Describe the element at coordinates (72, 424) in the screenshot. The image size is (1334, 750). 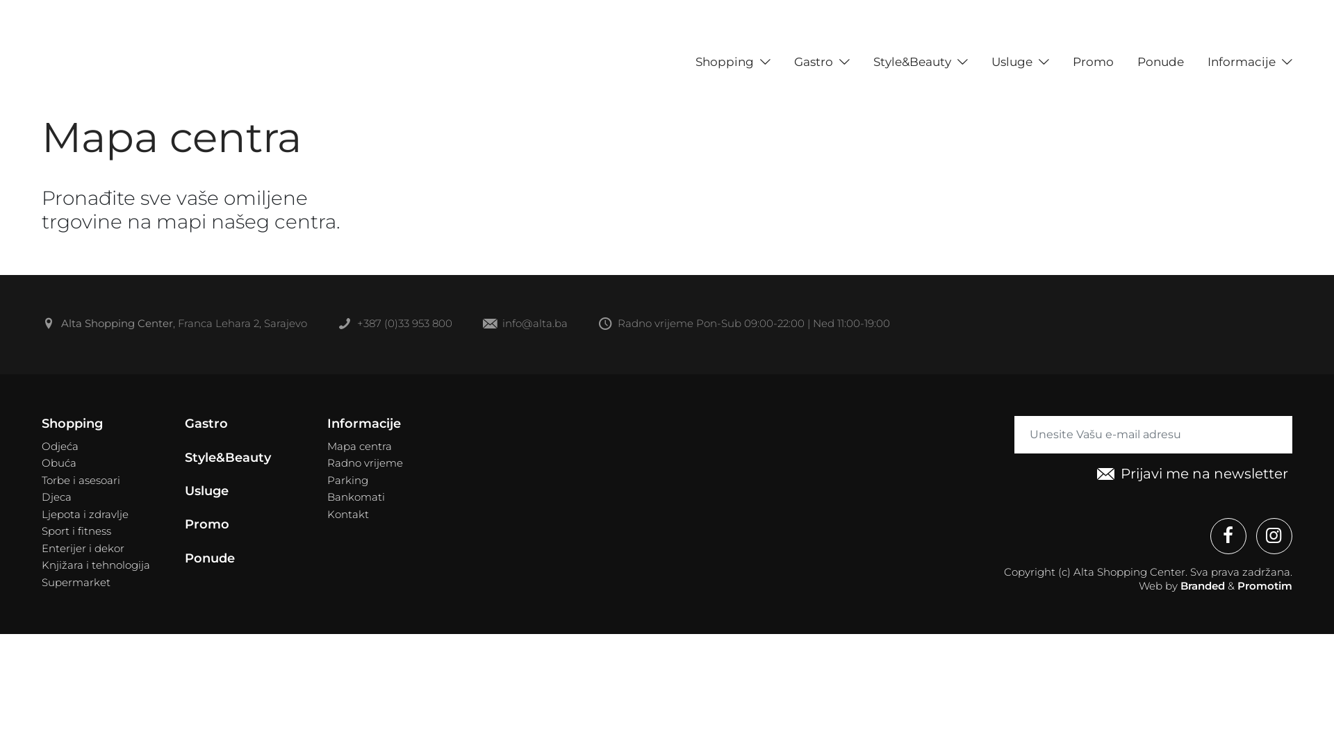
I see `Shopping` at that location.